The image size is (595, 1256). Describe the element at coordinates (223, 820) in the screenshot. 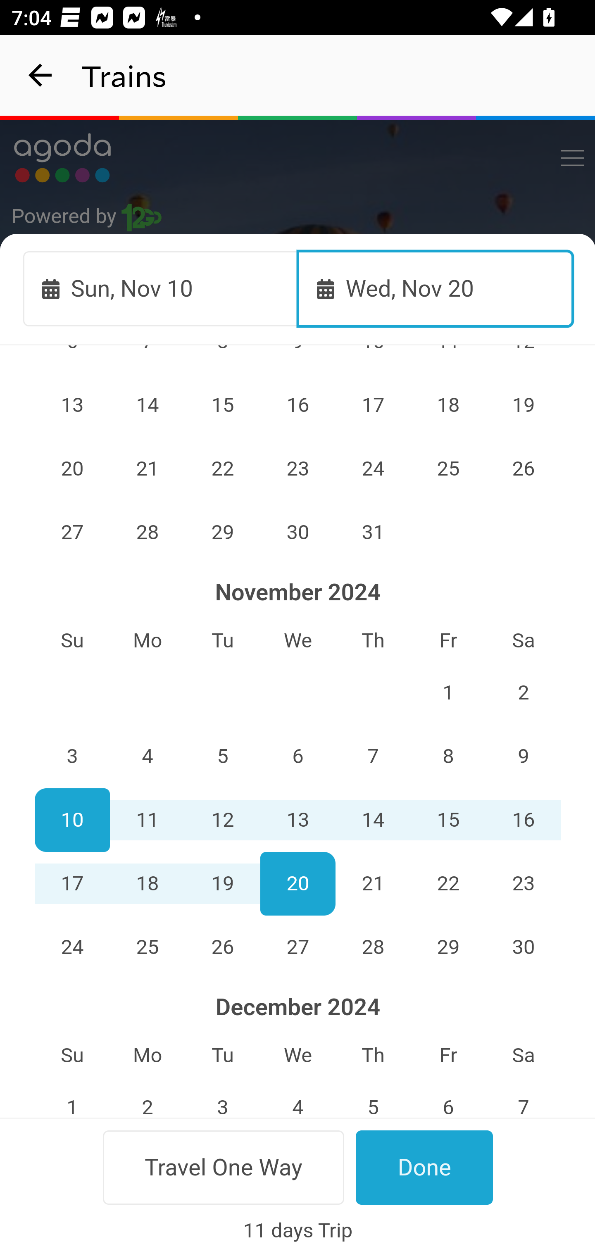

I see `12` at that location.